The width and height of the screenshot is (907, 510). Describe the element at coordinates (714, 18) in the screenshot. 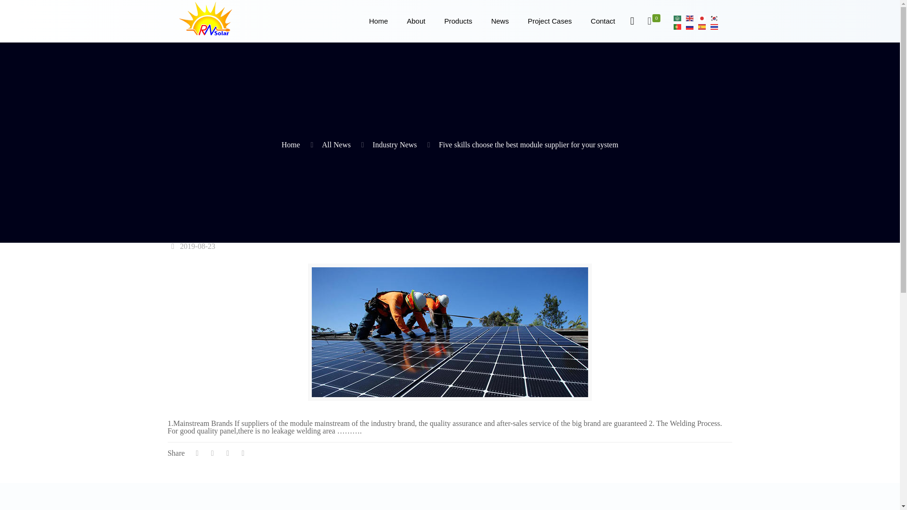

I see `Korean` at that location.